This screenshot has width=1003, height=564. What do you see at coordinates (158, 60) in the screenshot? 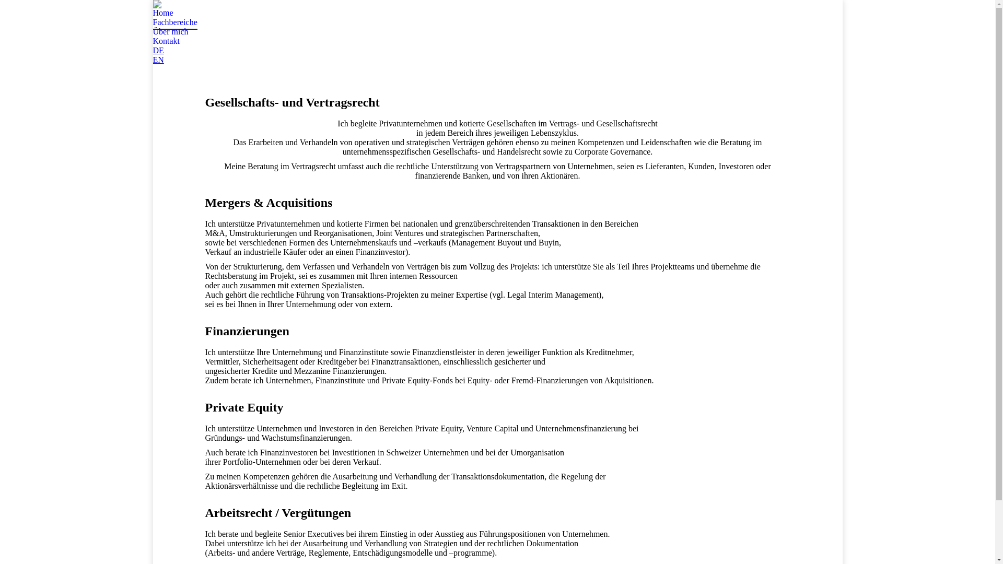
I see `EN` at bounding box center [158, 60].